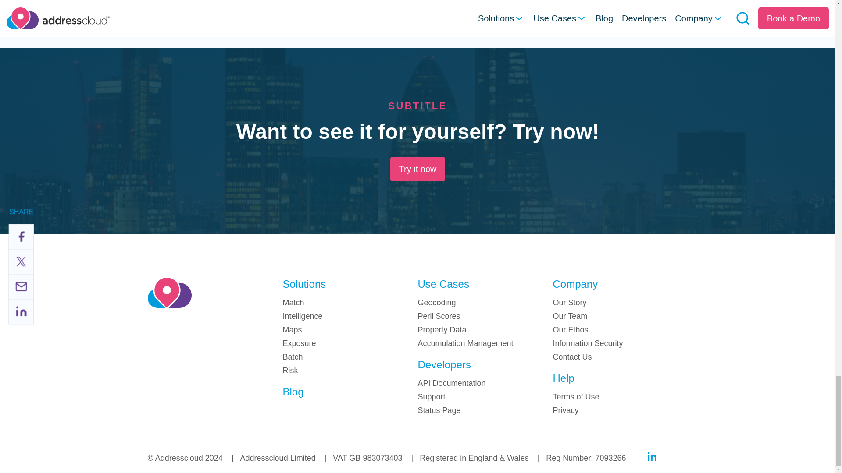 This screenshot has width=842, height=473. What do you see at coordinates (302, 316) in the screenshot?
I see `Intelligence` at bounding box center [302, 316].